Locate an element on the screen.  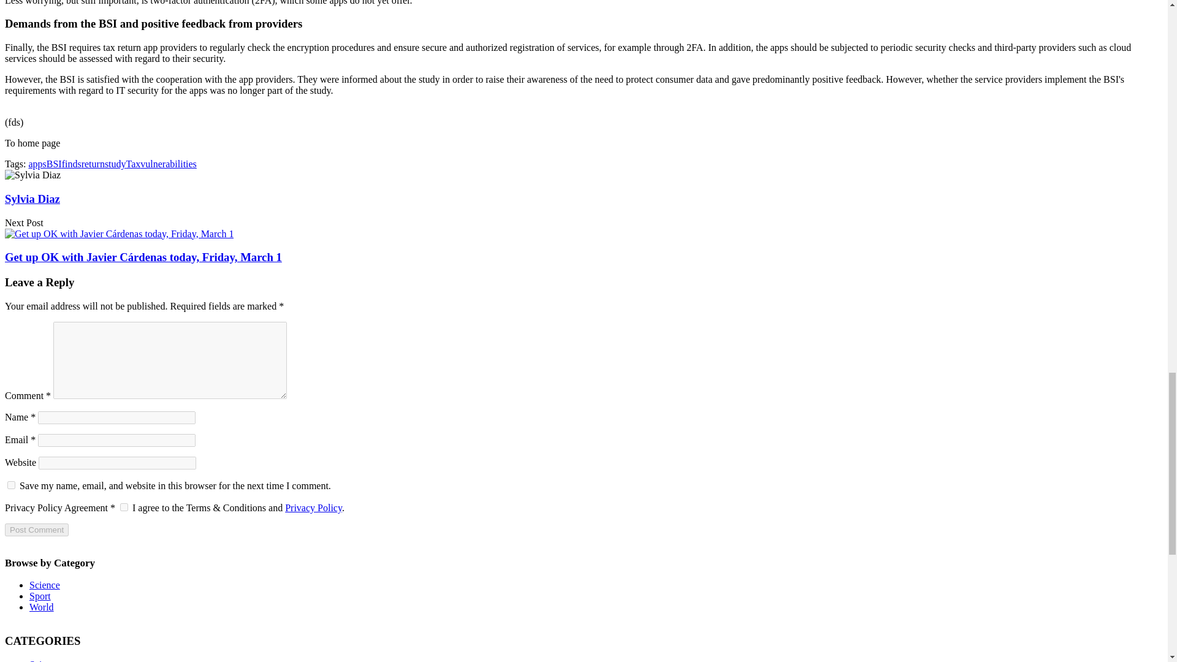
finds is located at coordinates (71, 164).